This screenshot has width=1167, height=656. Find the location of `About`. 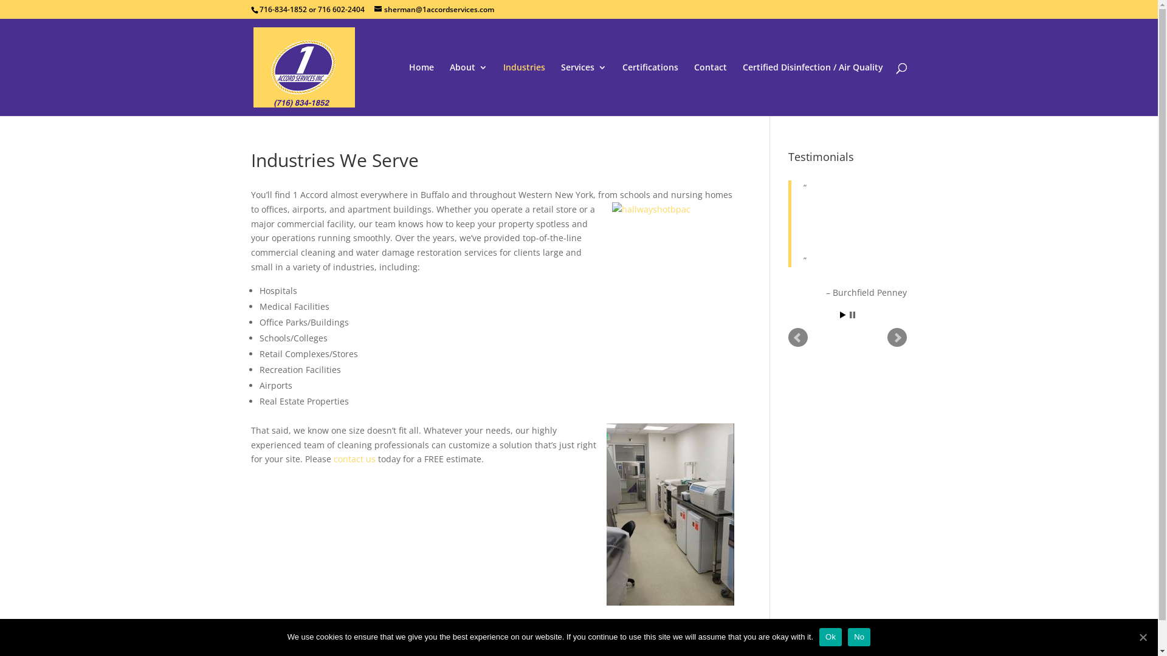

About is located at coordinates (469, 90).